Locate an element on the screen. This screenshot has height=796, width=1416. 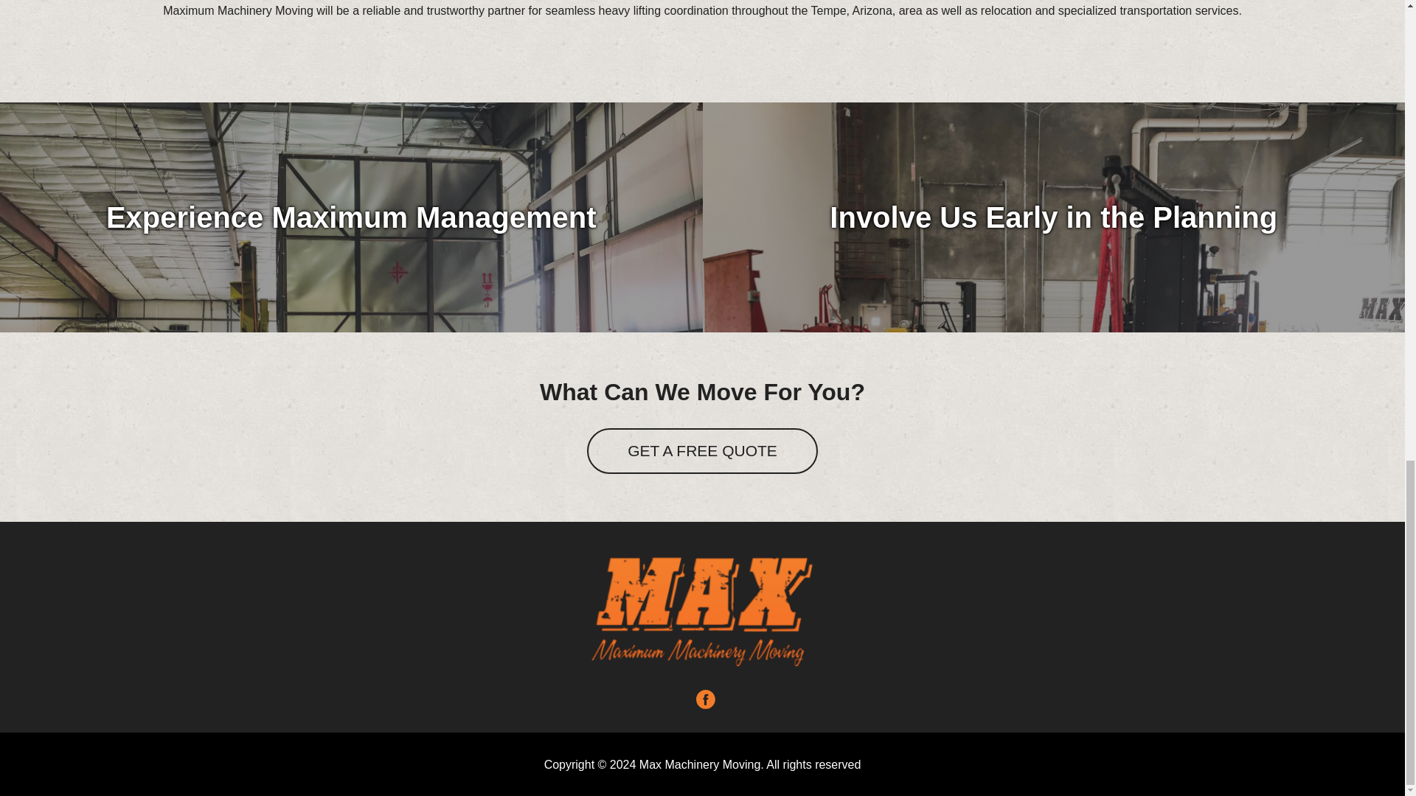
Max Machinery Moving on Facebook is located at coordinates (705, 699).